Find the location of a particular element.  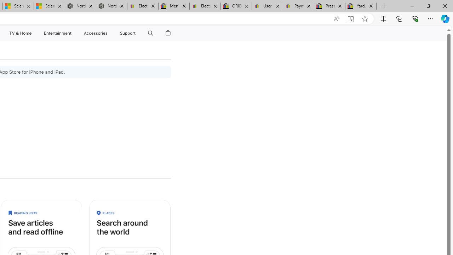

Class: globalnav-submenu-trigger-item is located at coordinates (137, 33).